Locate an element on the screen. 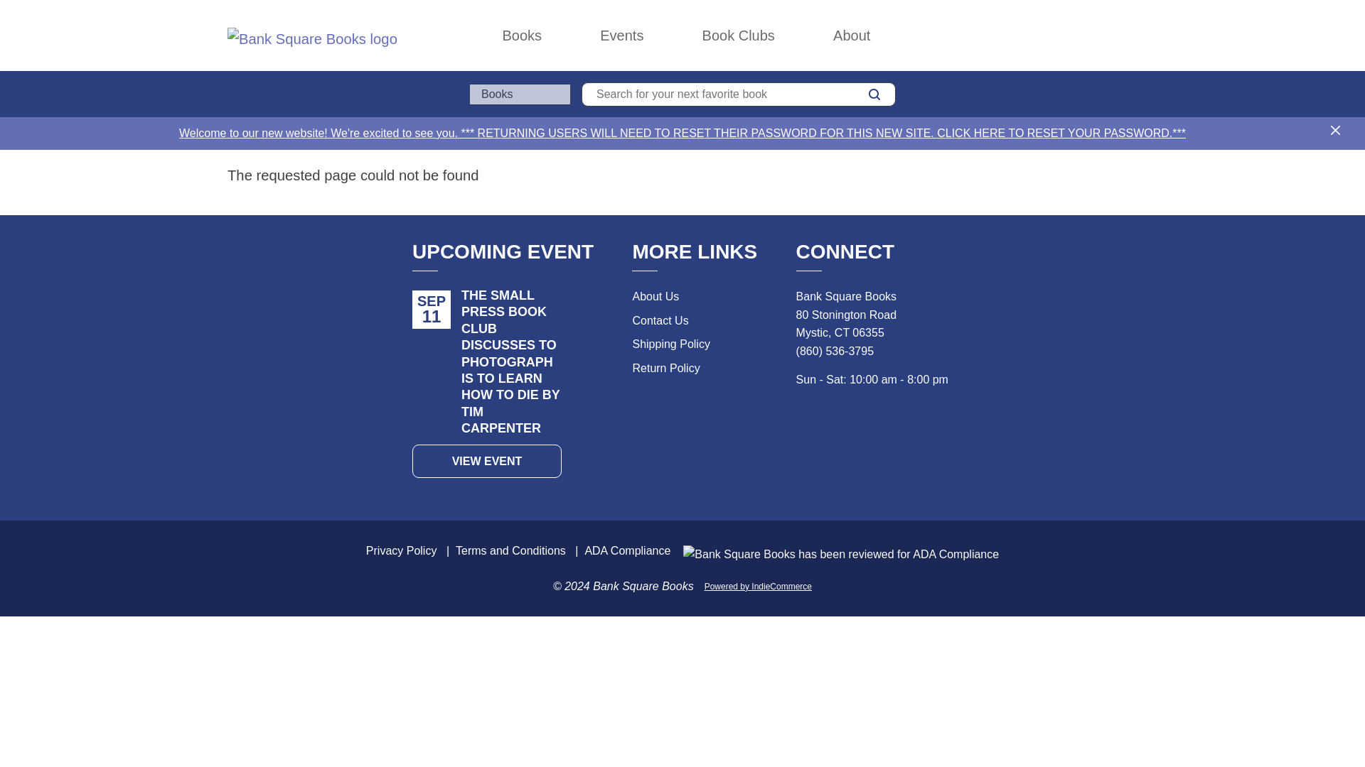 The width and height of the screenshot is (1365, 767). Shipping Policy is located at coordinates (670, 344).